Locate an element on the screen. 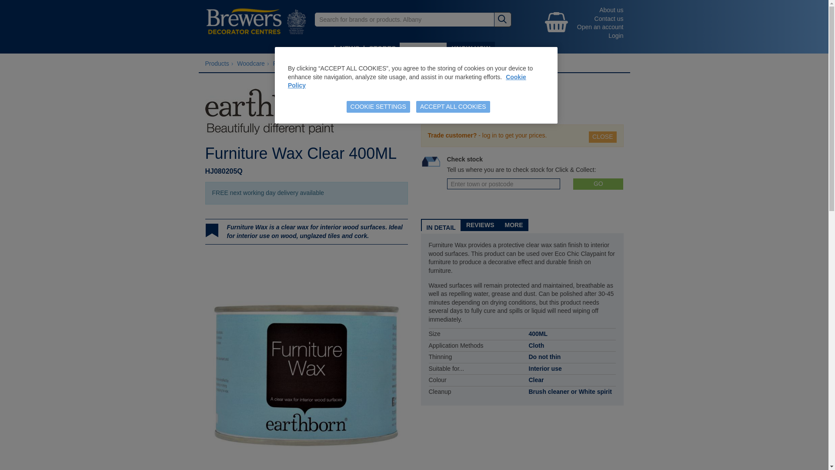  Brewers' news is located at coordinates (350, 48).